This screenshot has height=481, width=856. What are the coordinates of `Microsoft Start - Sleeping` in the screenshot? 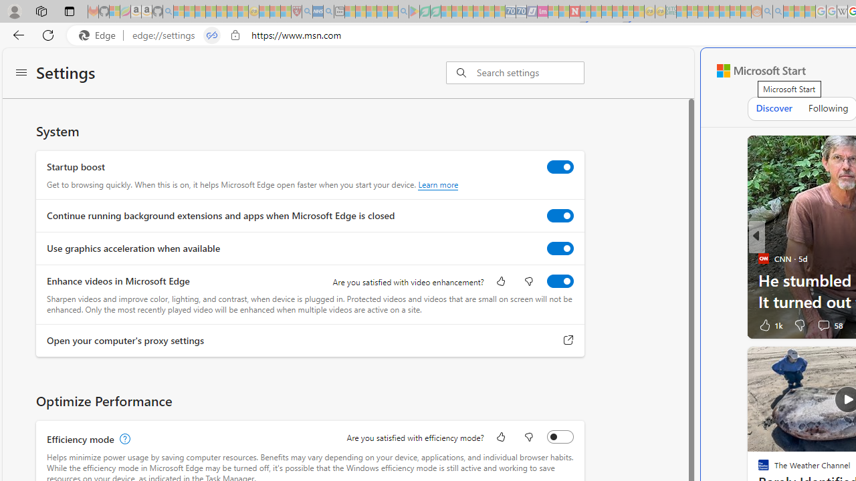 It's located at (788, 12).